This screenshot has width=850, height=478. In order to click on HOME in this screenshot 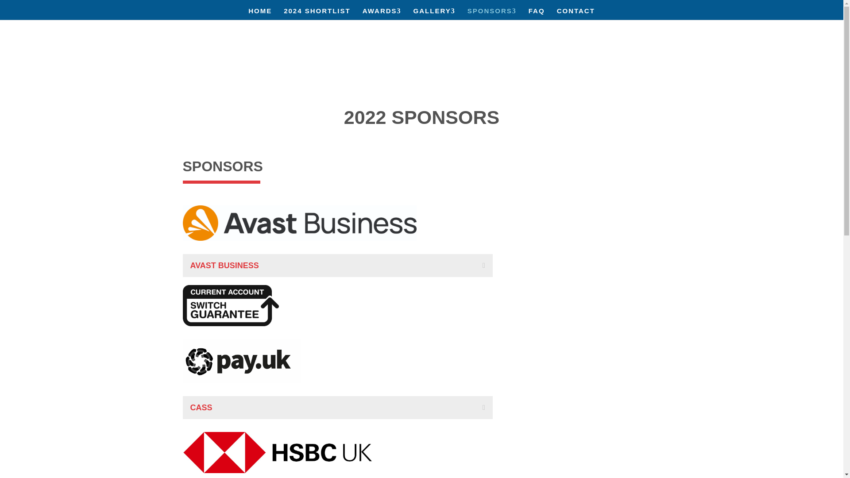, I will do `click(260, 14)`.